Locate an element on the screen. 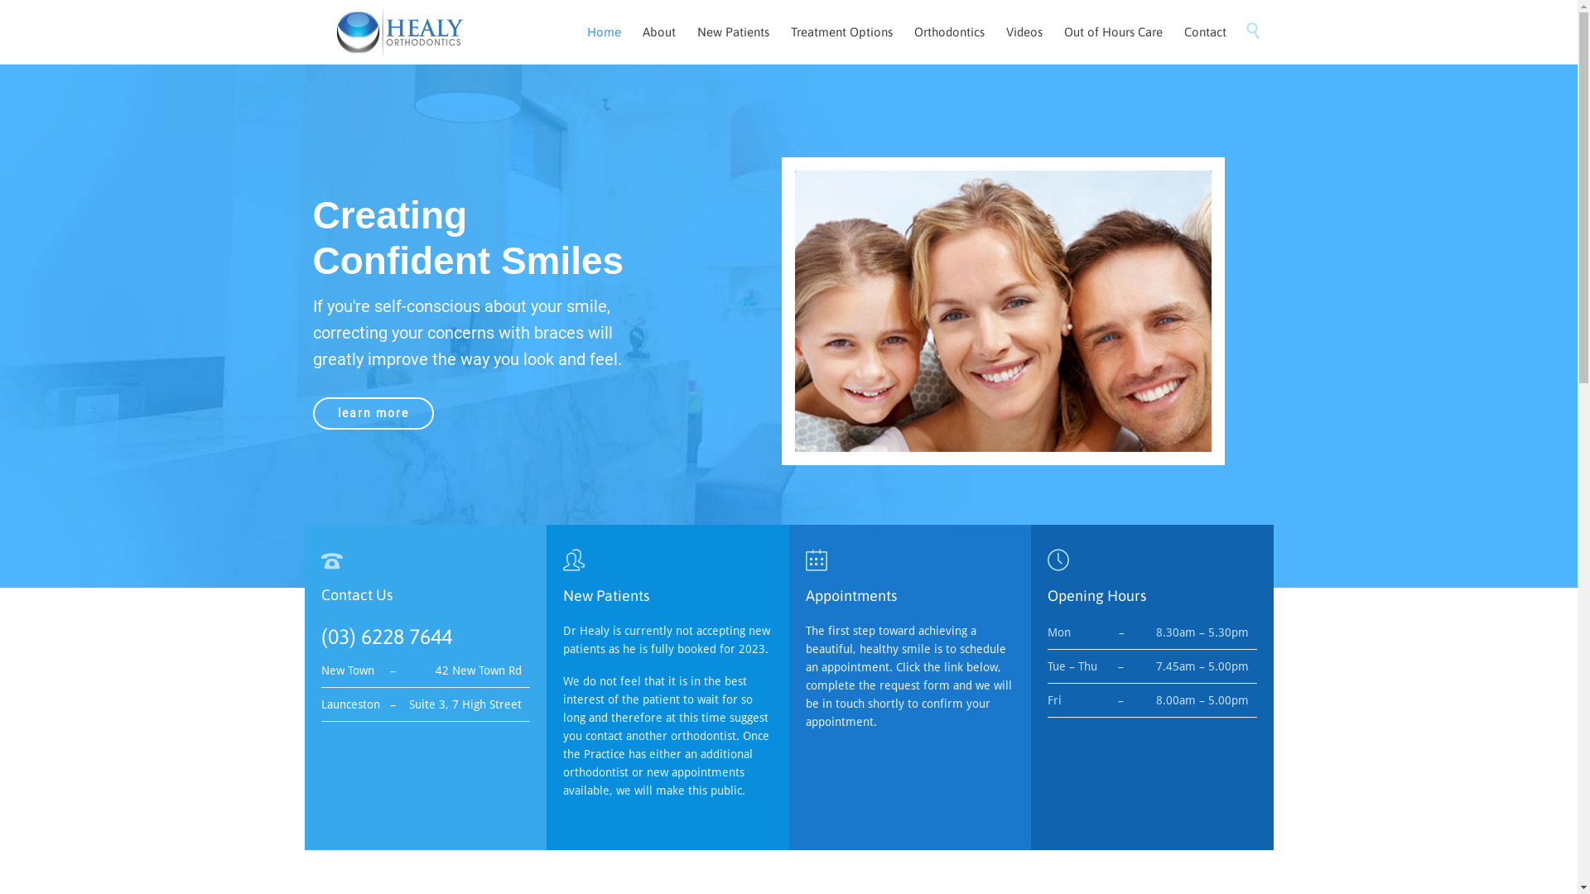 The width and height of the screenshot is (1590, 894). Treatment Options is located at coordinates (841, 33).